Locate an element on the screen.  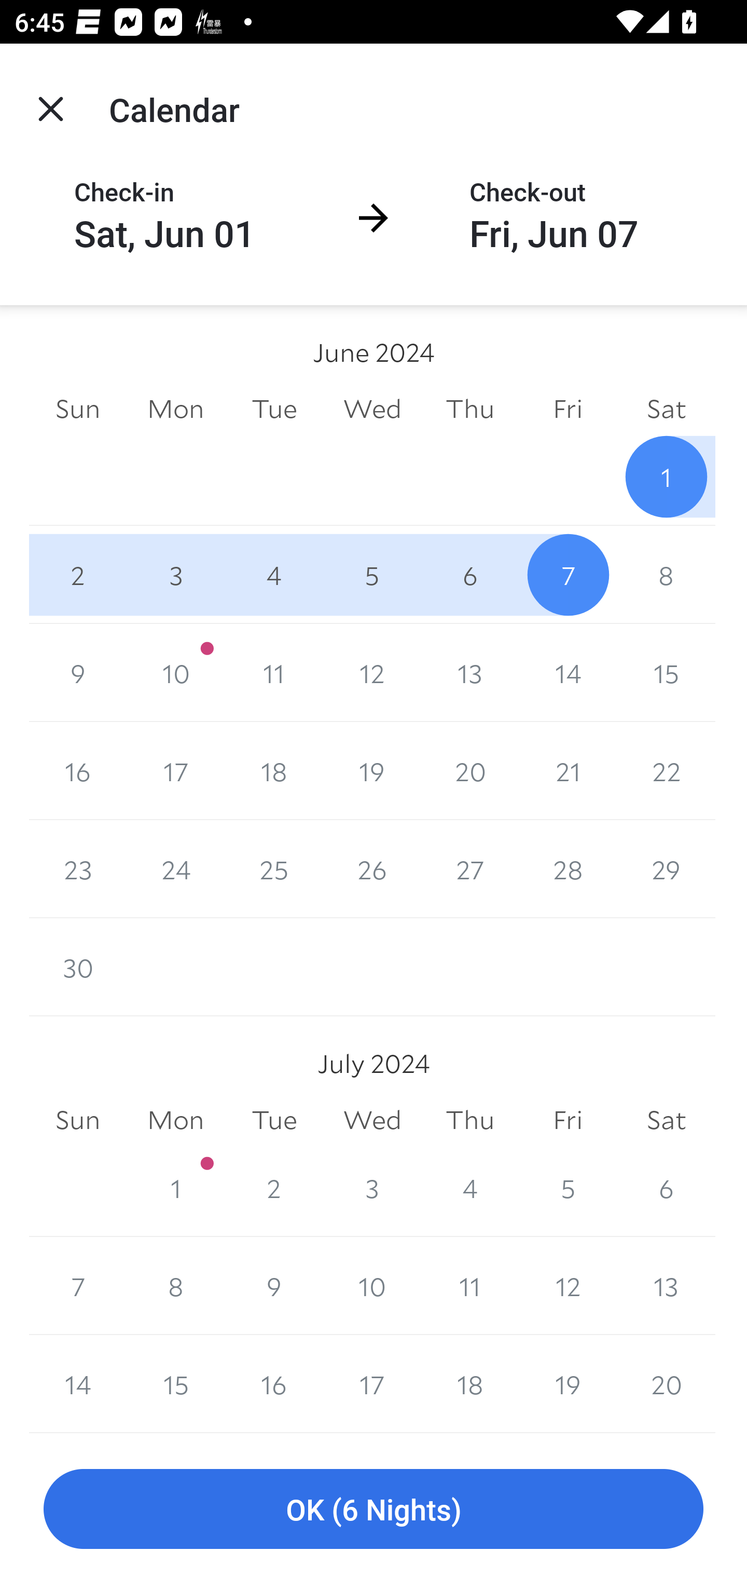
25 25 June 2024 is located at coordinates (274, 869).